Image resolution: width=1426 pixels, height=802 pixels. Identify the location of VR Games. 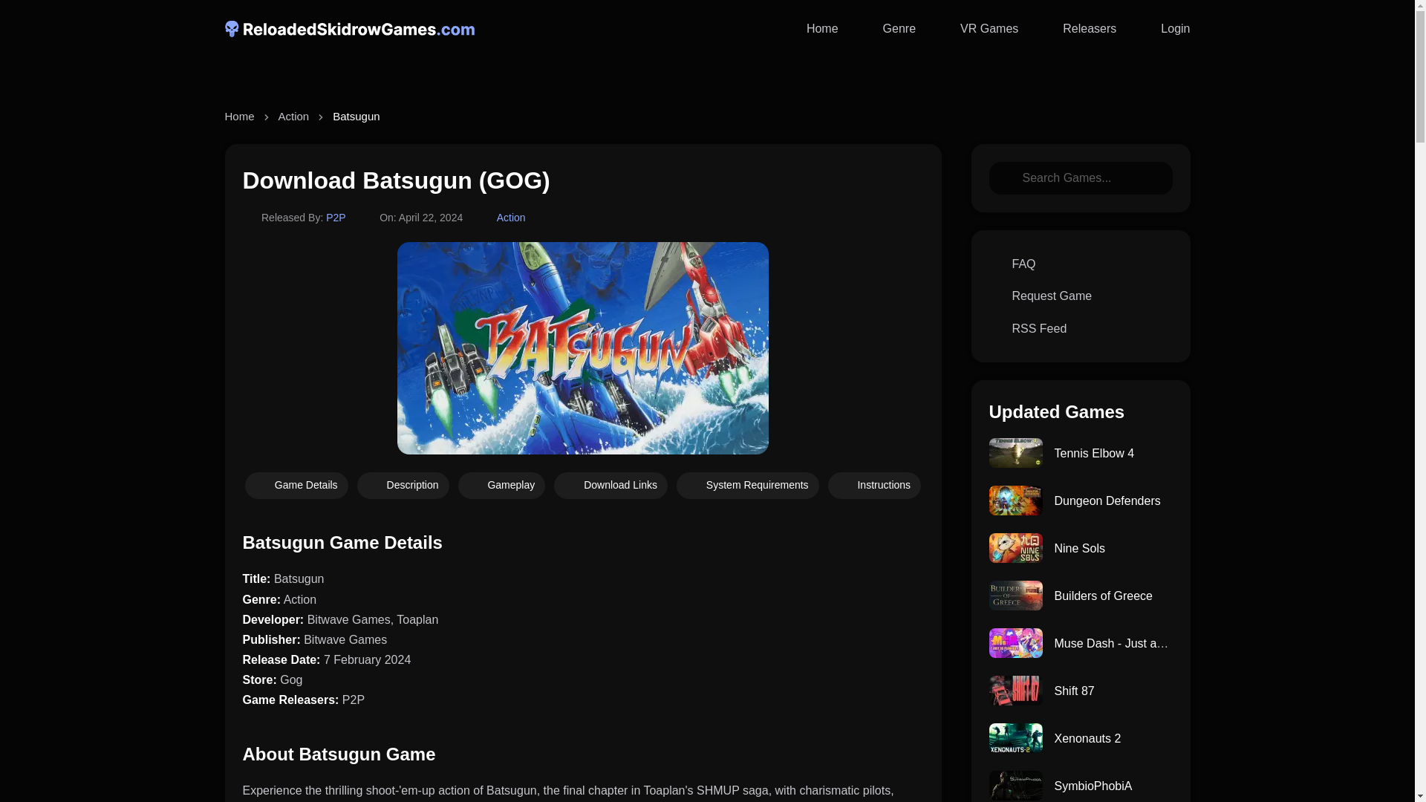
(979, 28).